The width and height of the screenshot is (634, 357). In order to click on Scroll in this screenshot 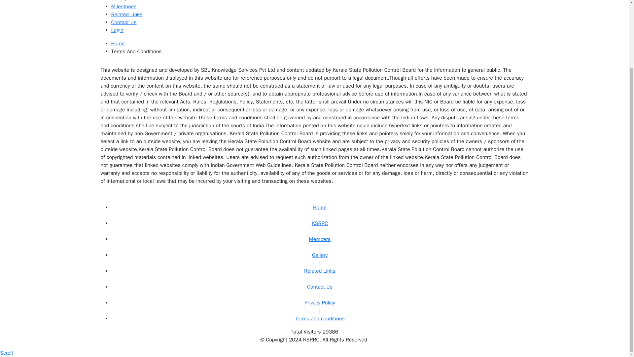, I will do `click(6, 353)`.